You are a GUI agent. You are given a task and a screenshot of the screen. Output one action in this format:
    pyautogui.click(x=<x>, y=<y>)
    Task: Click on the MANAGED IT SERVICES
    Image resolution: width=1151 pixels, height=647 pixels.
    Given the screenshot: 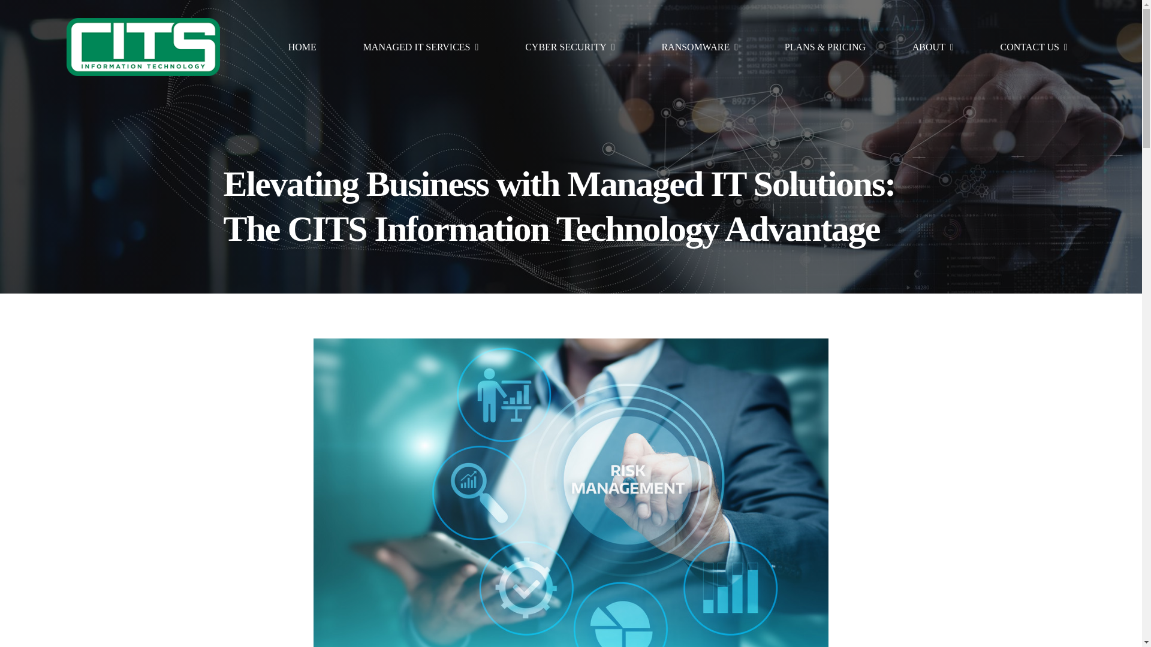 What is the action you would take?
    pyautogui.click(x=421, y=47)
    